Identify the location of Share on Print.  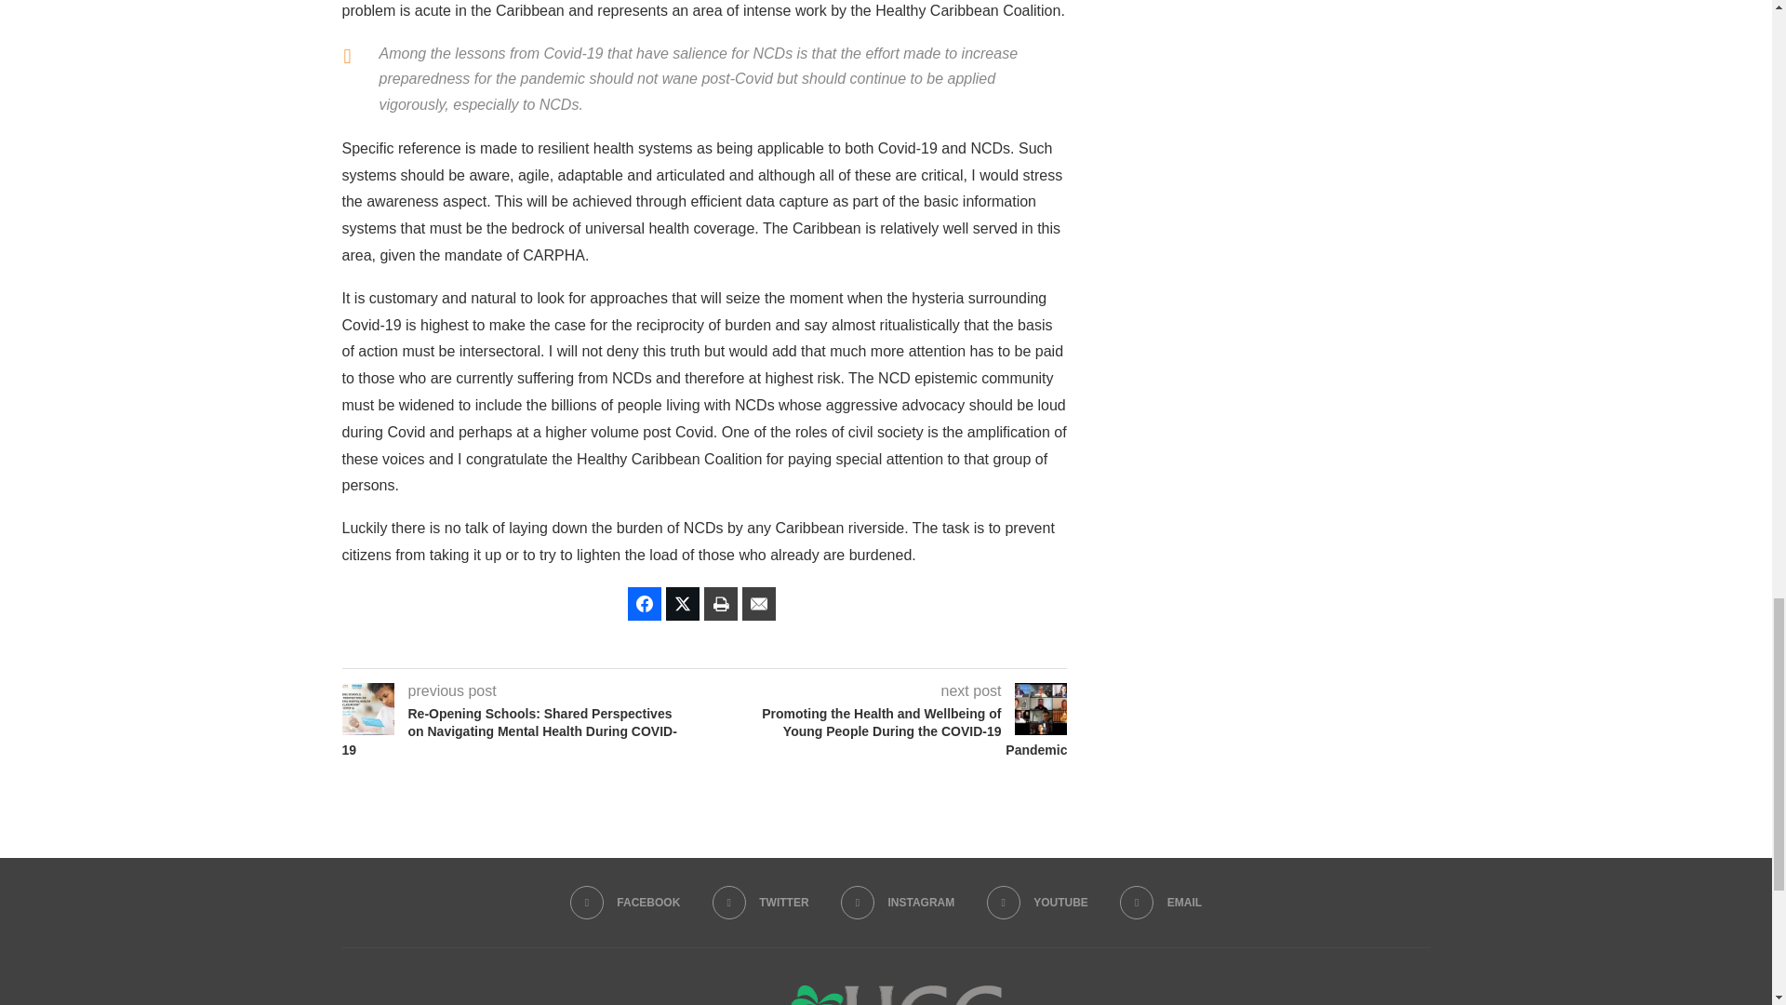
(720, 603).